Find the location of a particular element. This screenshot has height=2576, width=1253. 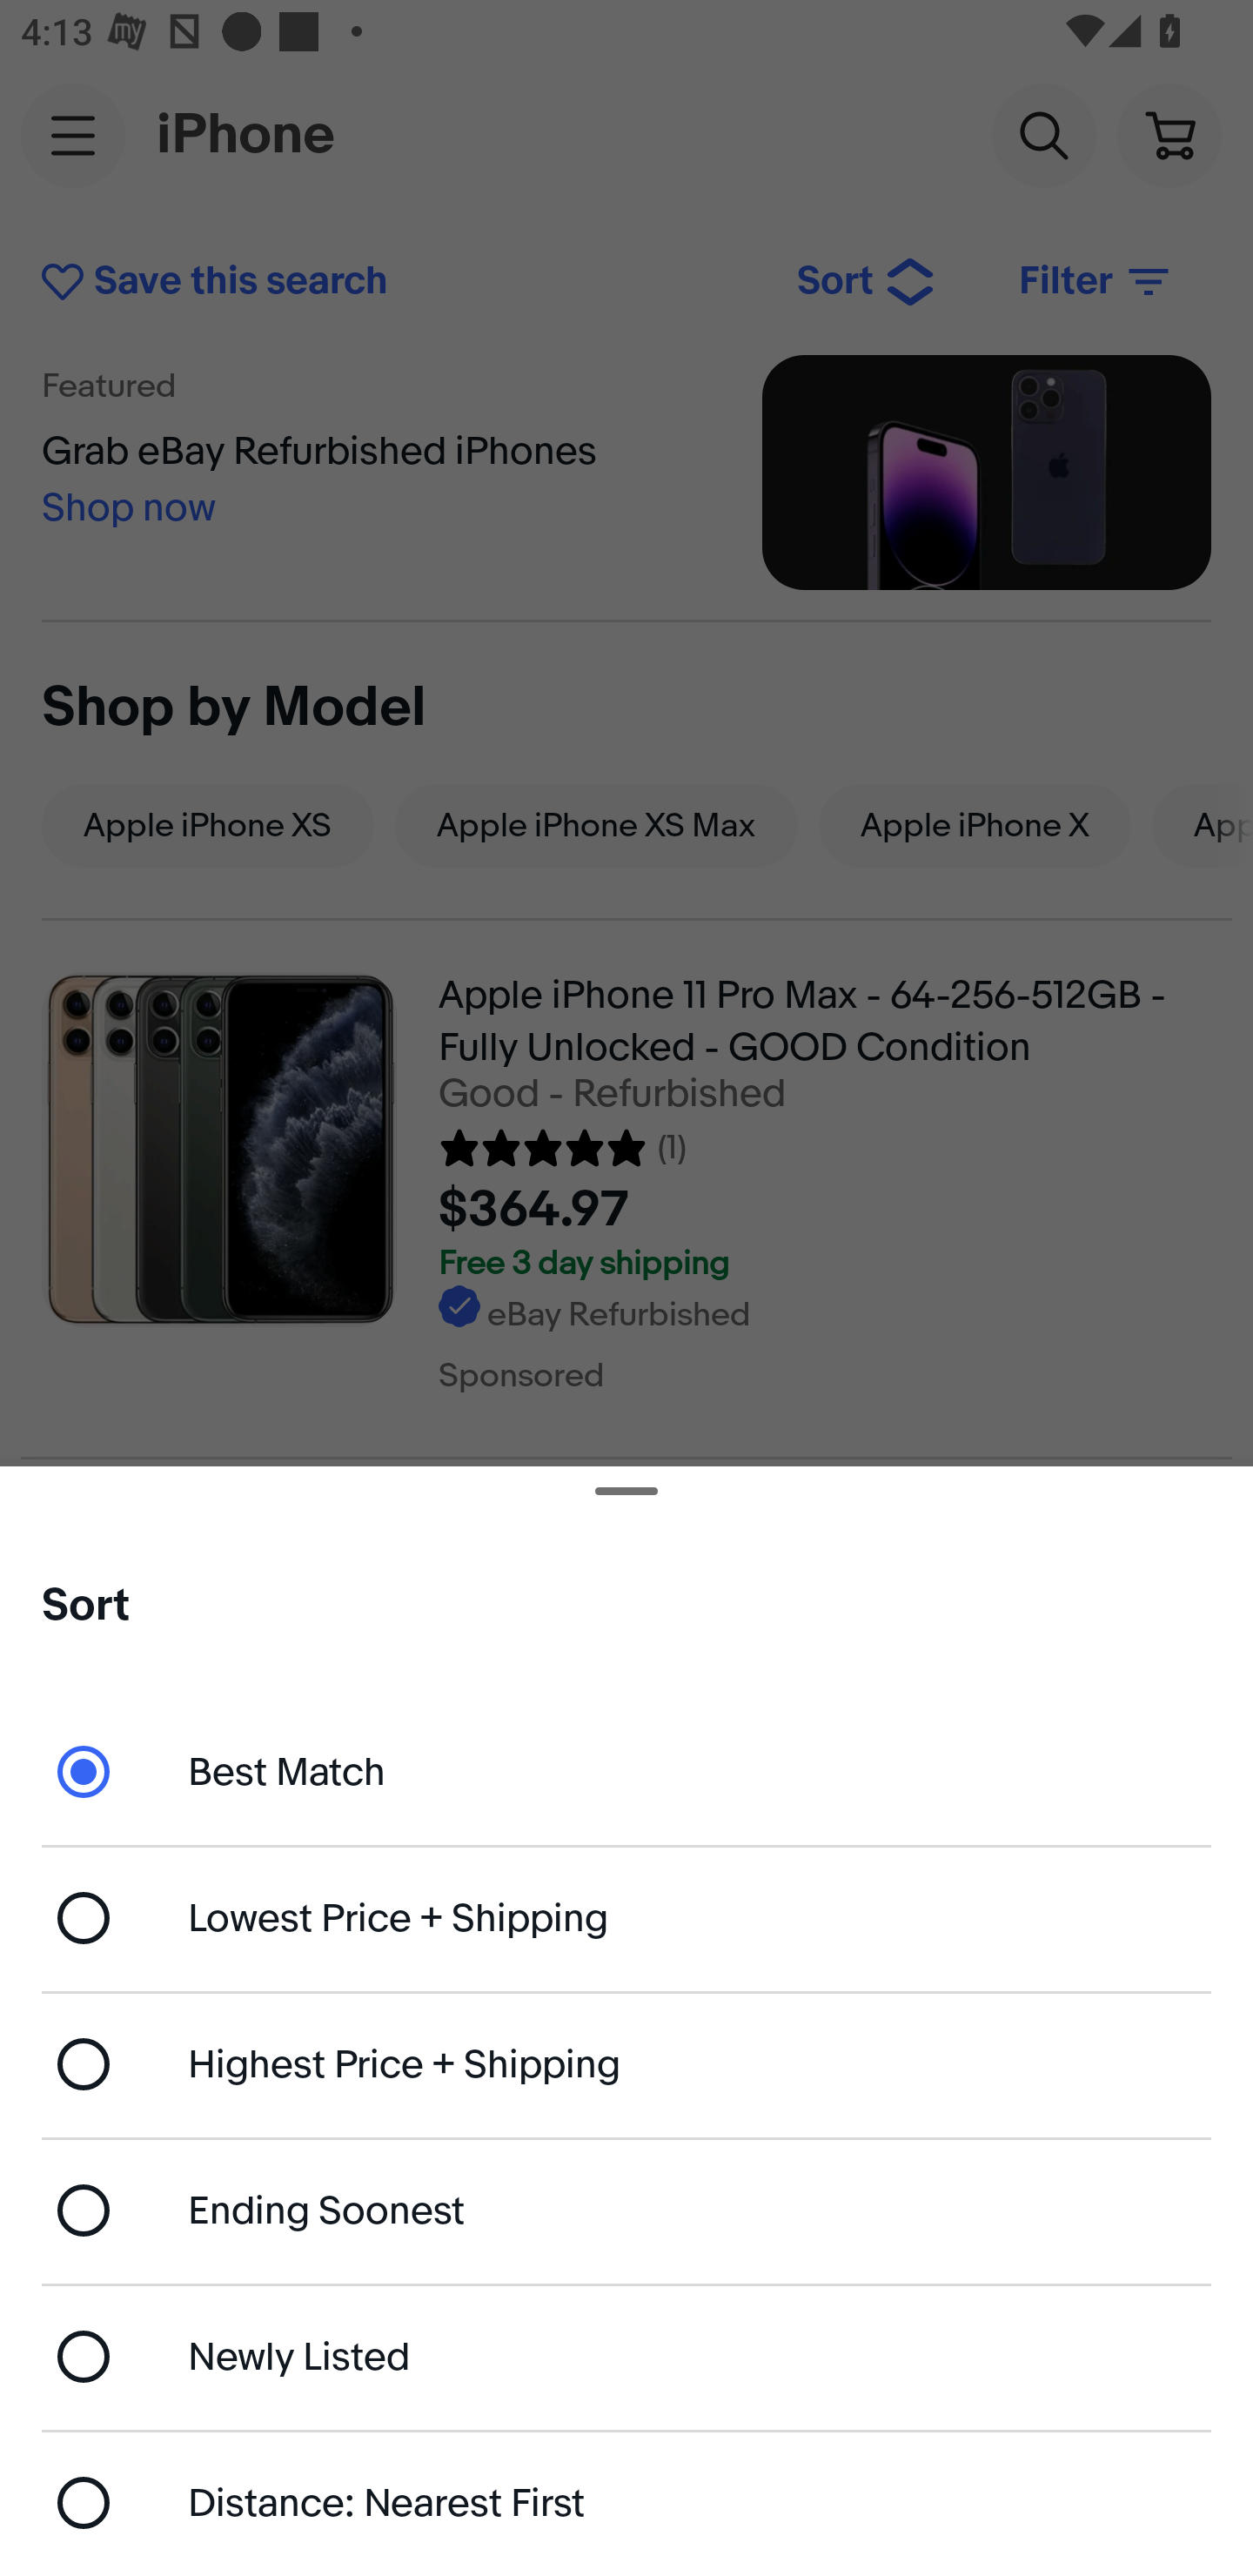

Distance: Nearest First is located at coordinates (626, 2503).